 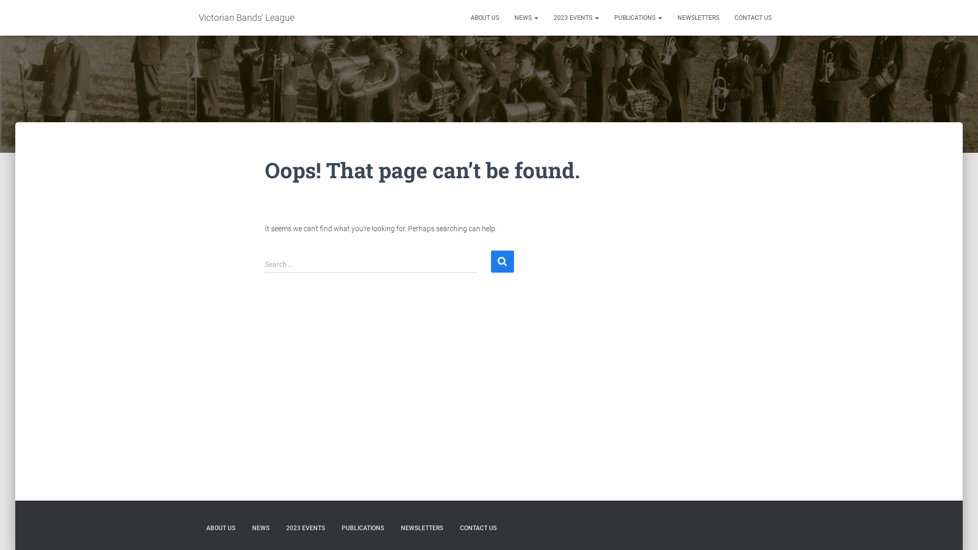 What do you see at coordinates (363, 529) in the screenshot?
I see `PUBLICATIONS` at bounding box center [363, 529].